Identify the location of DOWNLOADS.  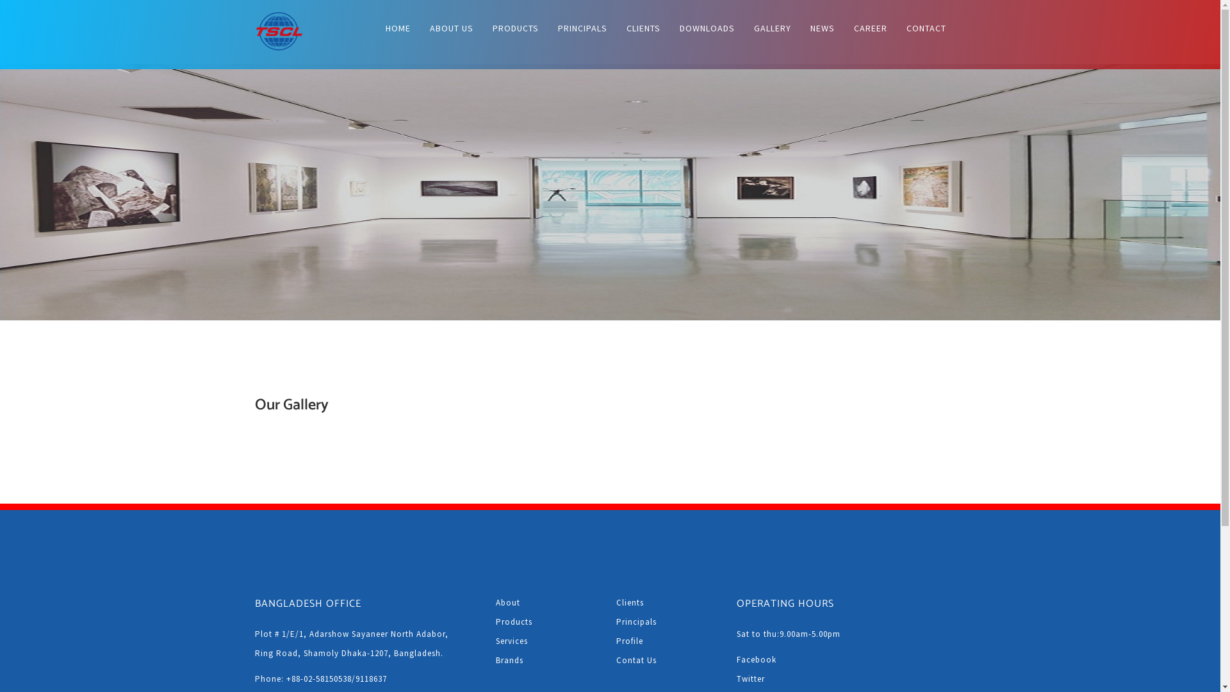
(707, 28).